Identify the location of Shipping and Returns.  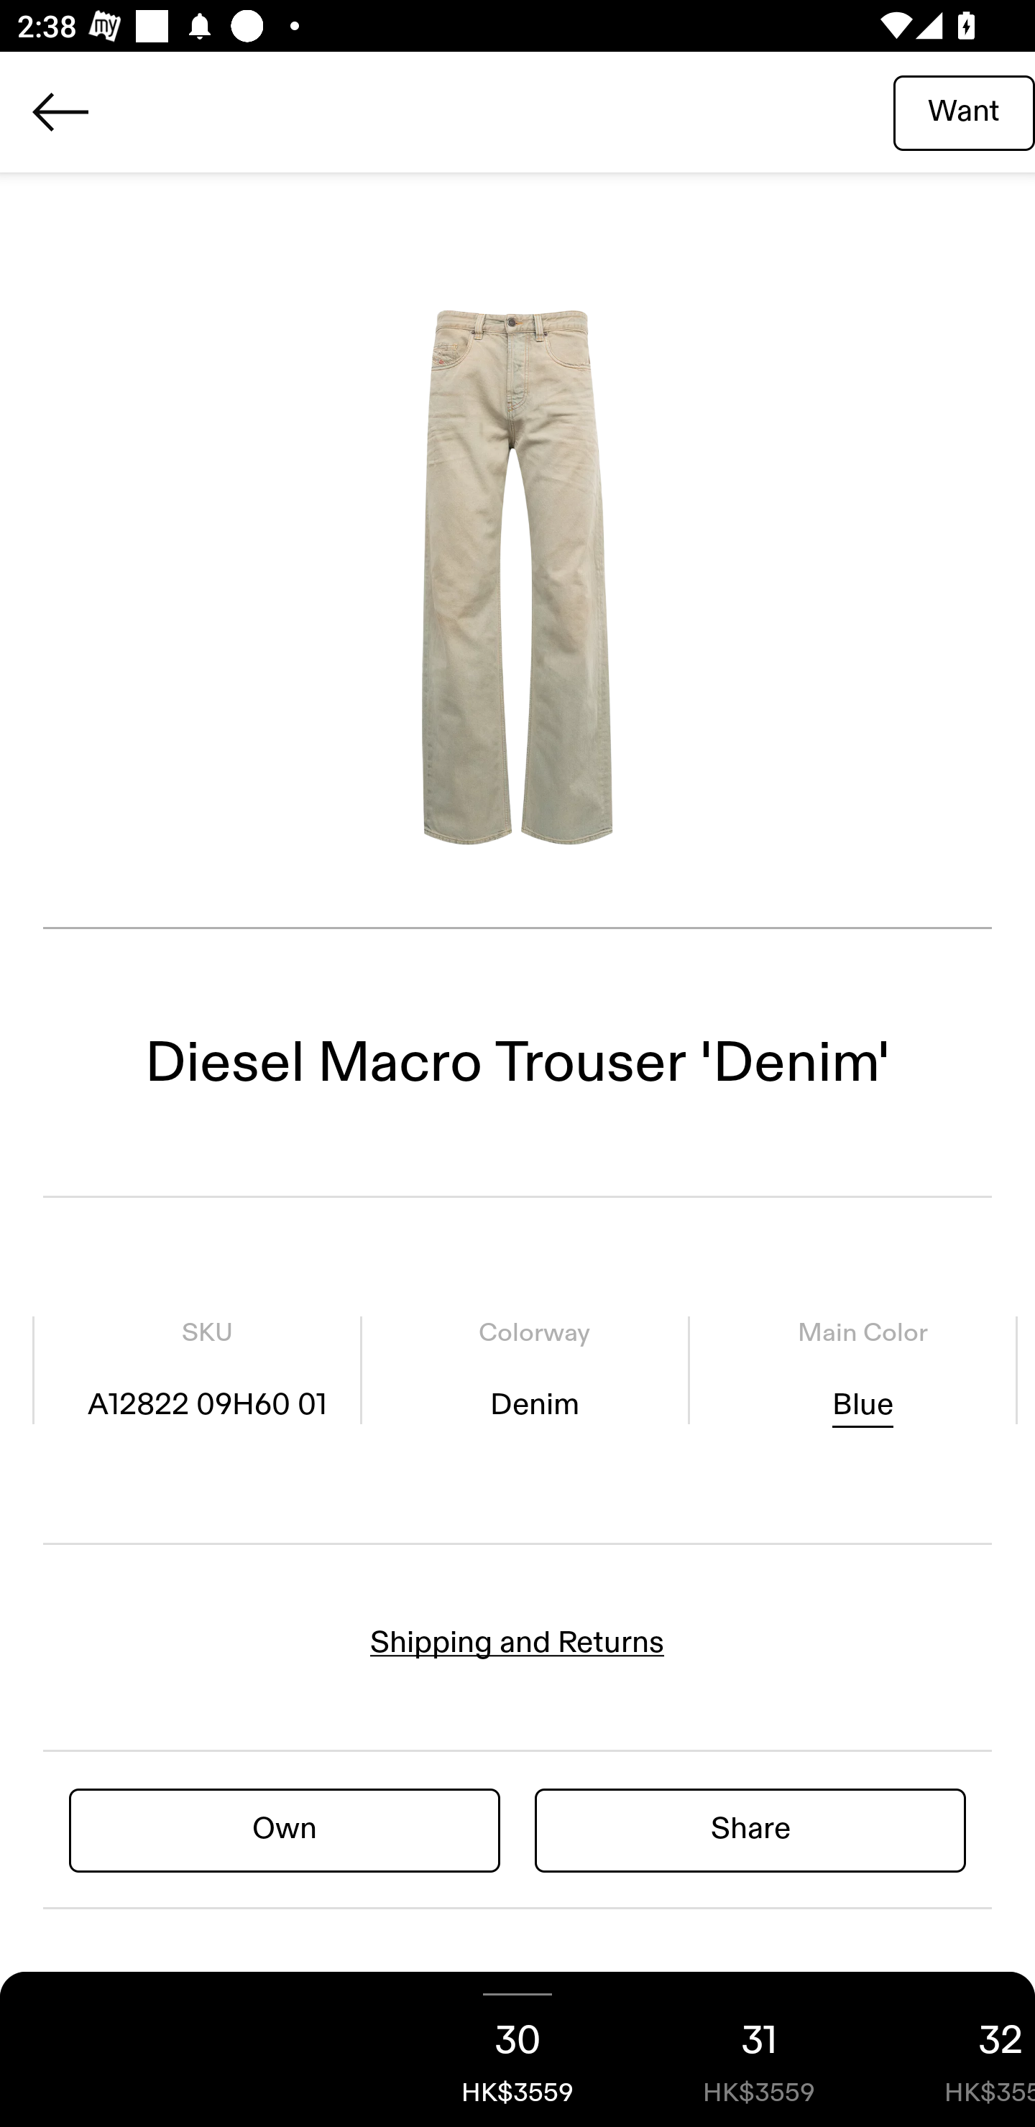
(517, 1643).